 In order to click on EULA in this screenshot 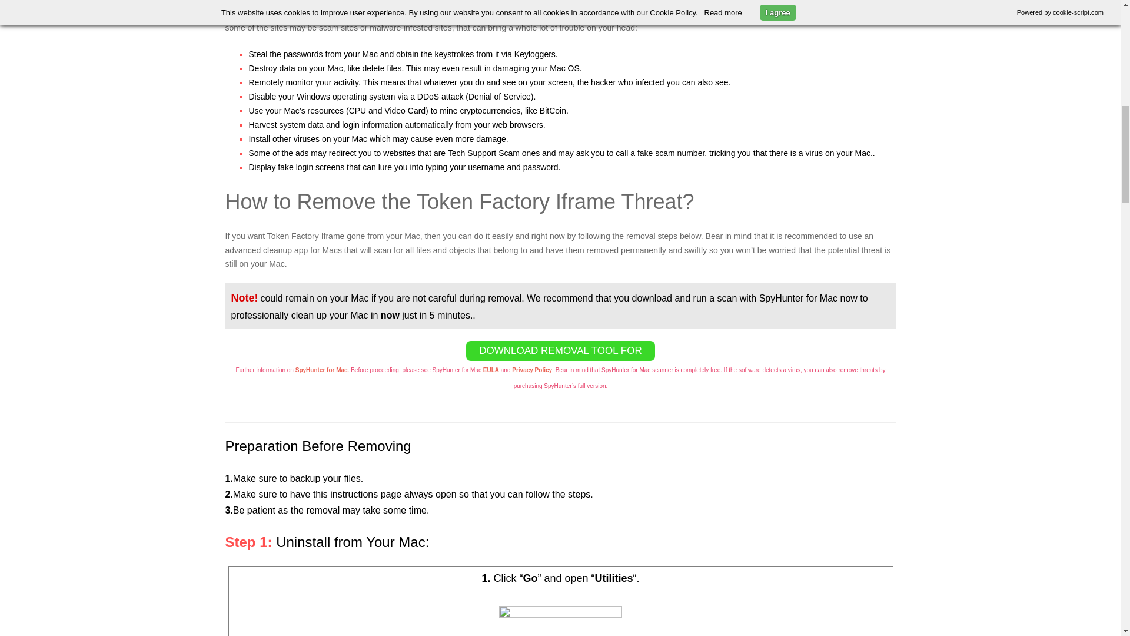, I will do `click(491, 370)`.